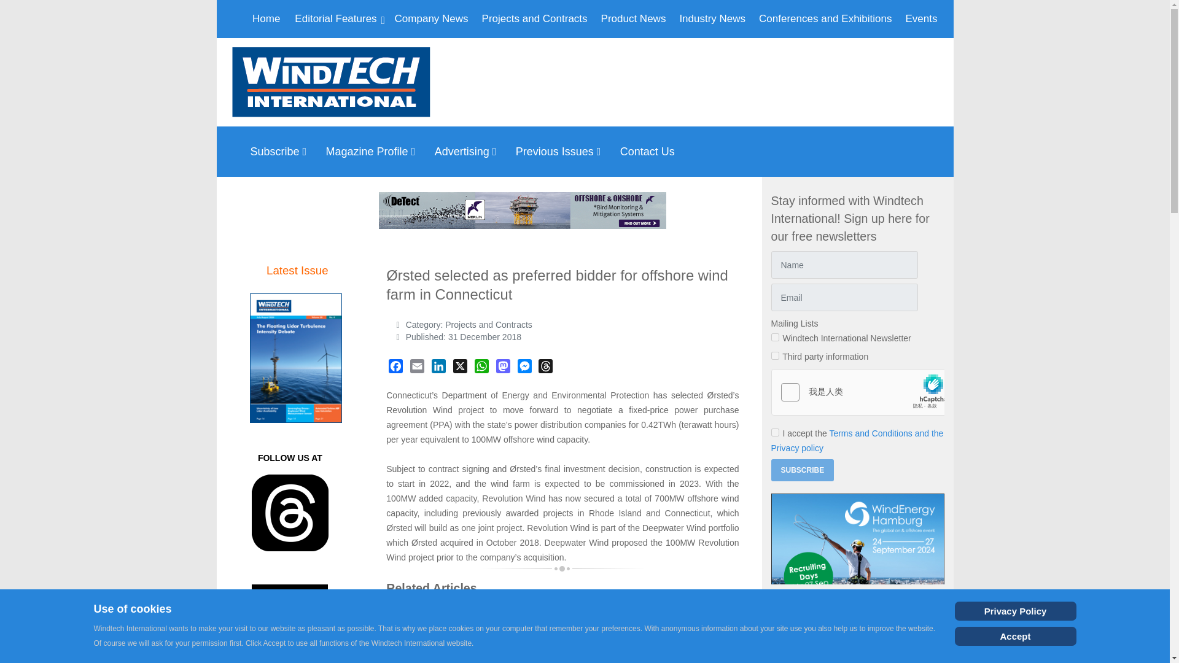 Image resolution: width=1179 pixels, height=663 pixels. I want to click on Subscribe, so click(803, 470).